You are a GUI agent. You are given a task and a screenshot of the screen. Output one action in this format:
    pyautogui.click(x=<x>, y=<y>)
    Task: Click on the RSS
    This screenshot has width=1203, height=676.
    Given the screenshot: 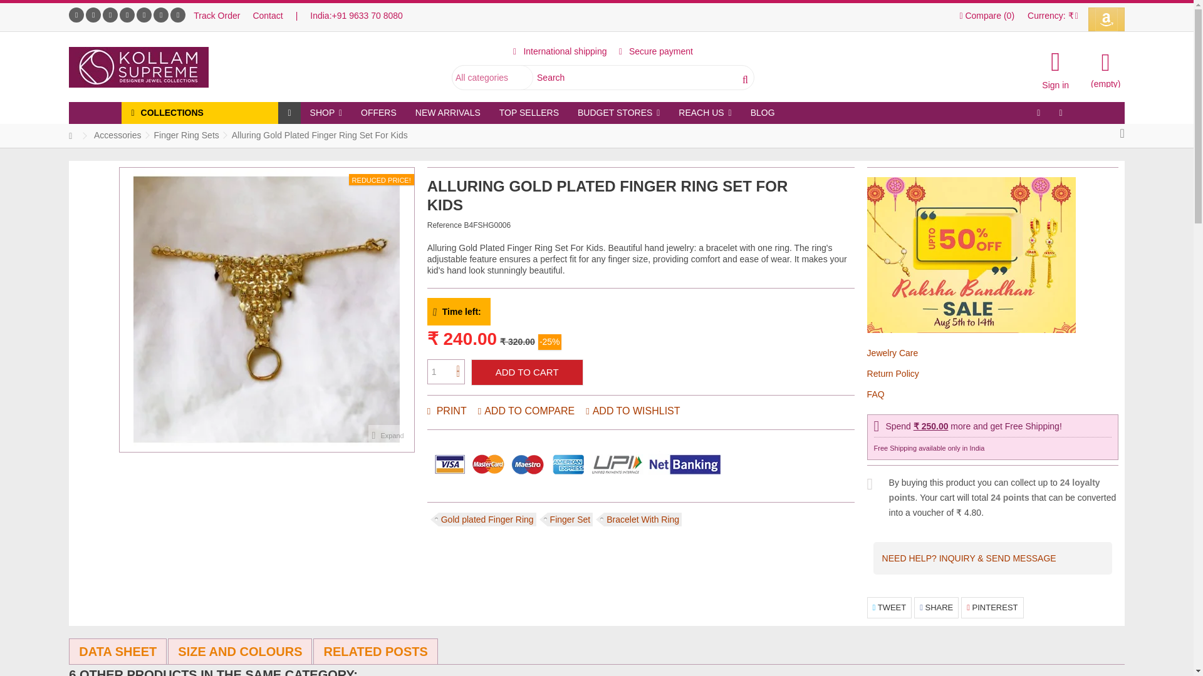 What is the action you would take?
    pyautogui.click(x=178, y=14)
    